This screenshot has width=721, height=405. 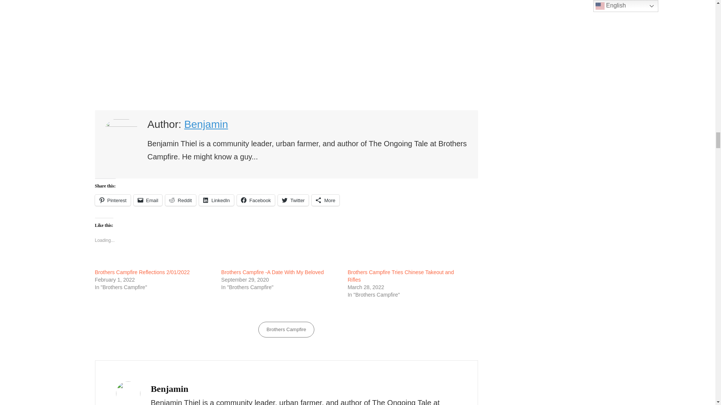 I want to click on Brothers Campfire Tries Chinese Takeout and Rifles, so click(x=401, y=276).